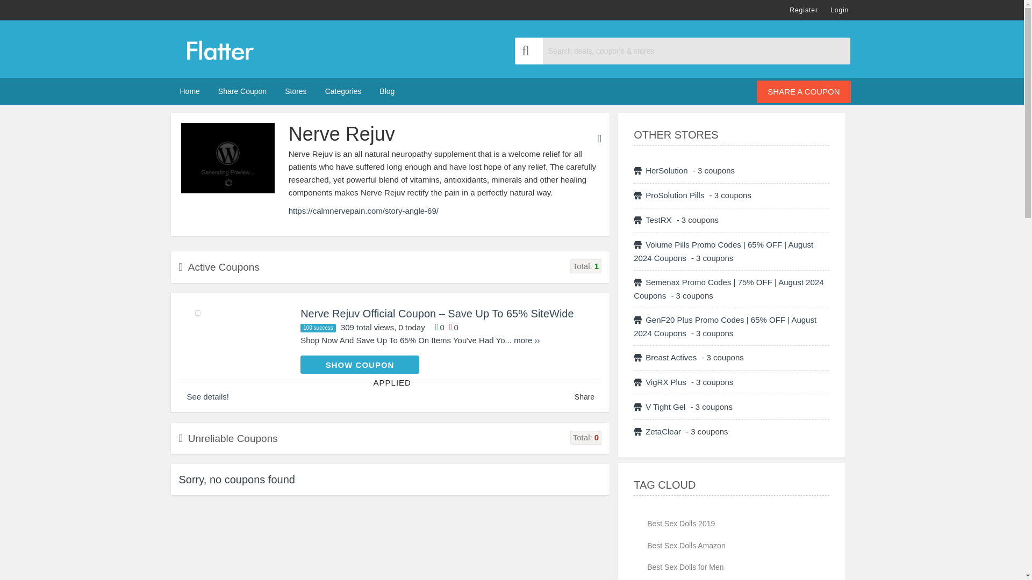  Describe the element at coordinates (658, 219) in the screenshot. I see `TestRX` at that location.